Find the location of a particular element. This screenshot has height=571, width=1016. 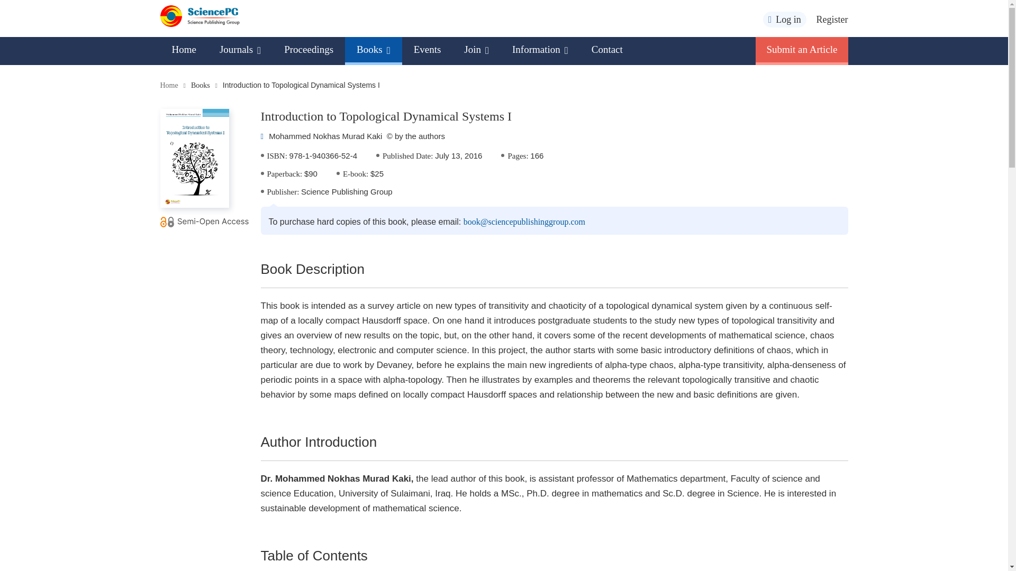

Books is located at coordinates (374, 50).